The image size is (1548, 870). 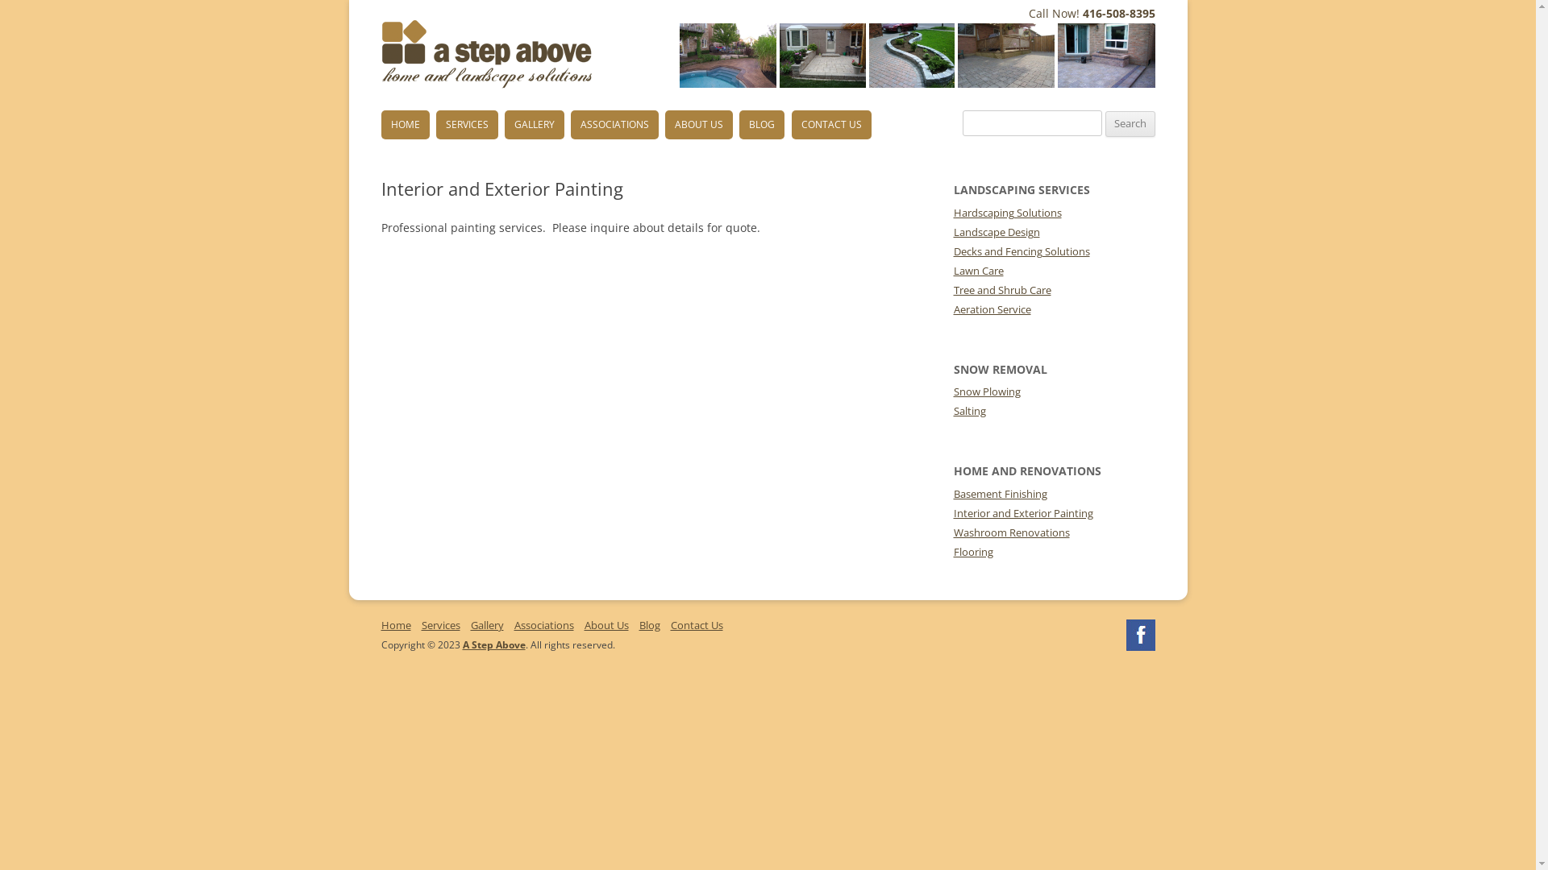 I want to click on Hardscaping Solutions, so click(x=1007, y=213).